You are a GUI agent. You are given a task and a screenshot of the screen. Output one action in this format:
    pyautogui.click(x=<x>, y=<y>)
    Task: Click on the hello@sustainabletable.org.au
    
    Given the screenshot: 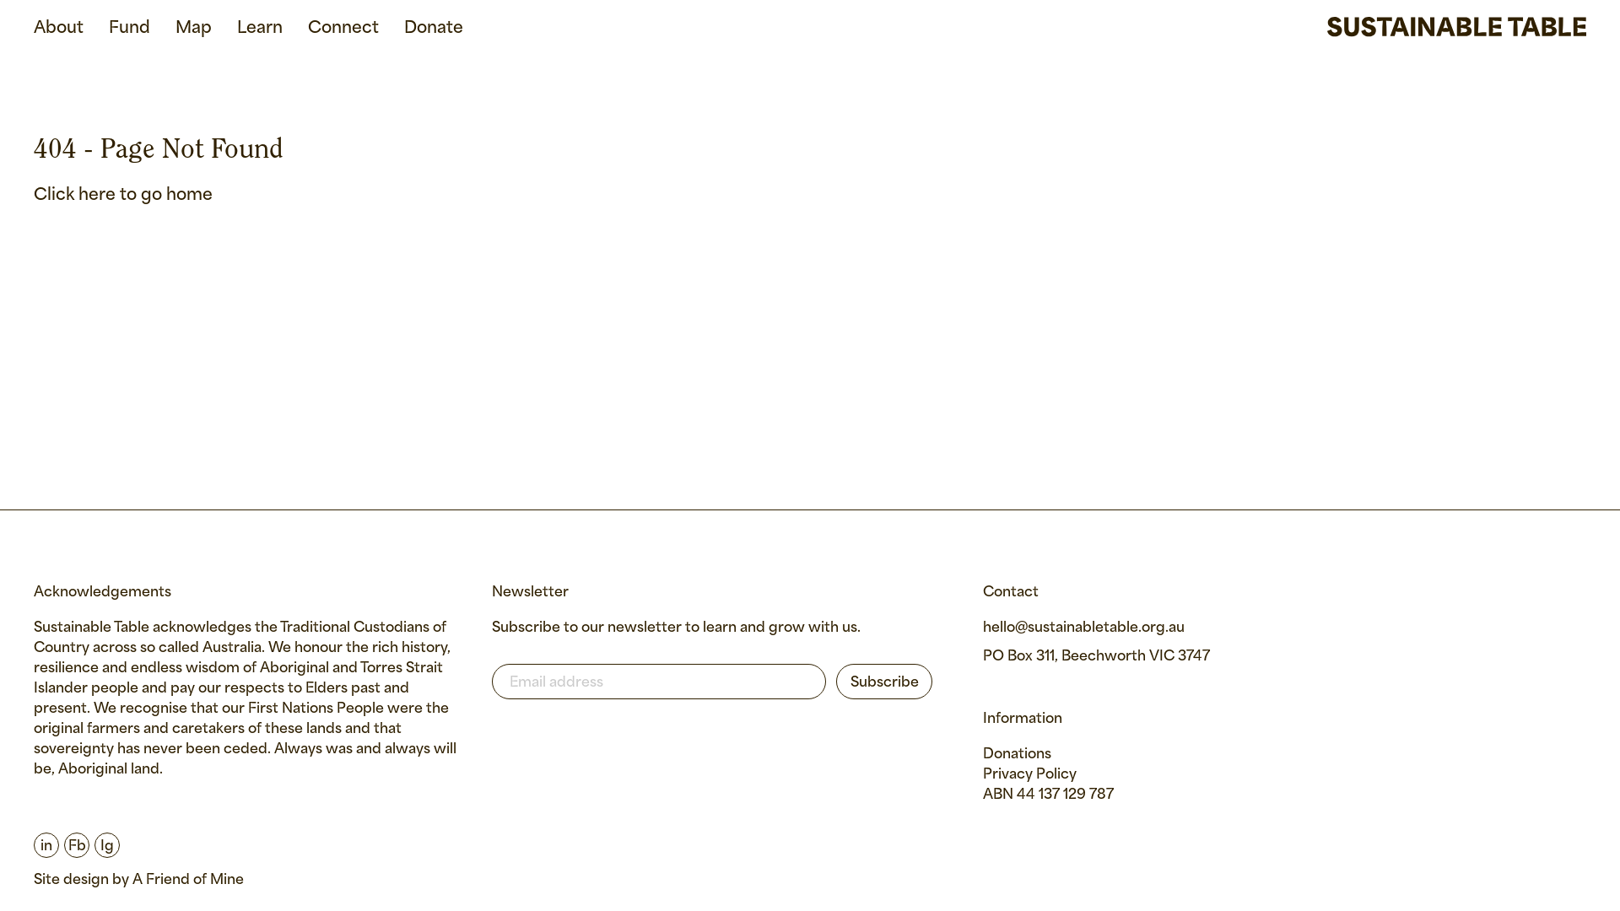 What is the action you would take?
    pyautogui.click(x=1083, y=628)
    